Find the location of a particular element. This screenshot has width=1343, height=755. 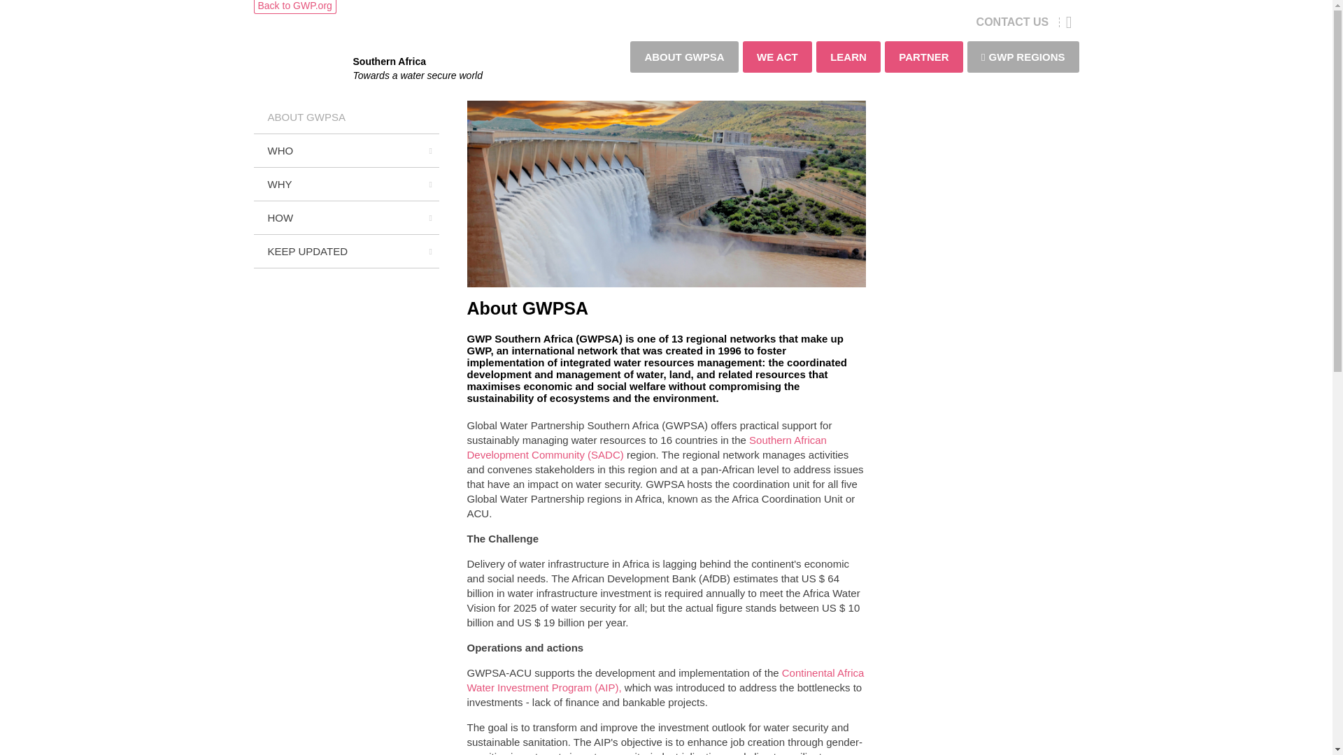

CONTACT US is located at coordinates (1012, 21).